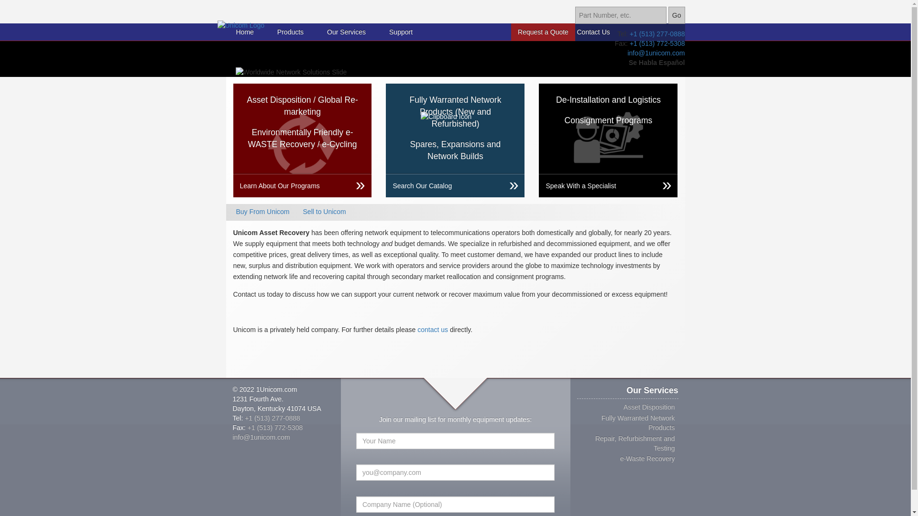 This screenshot has width=918, height=516. I want to click on contact us, so click(433, 330).